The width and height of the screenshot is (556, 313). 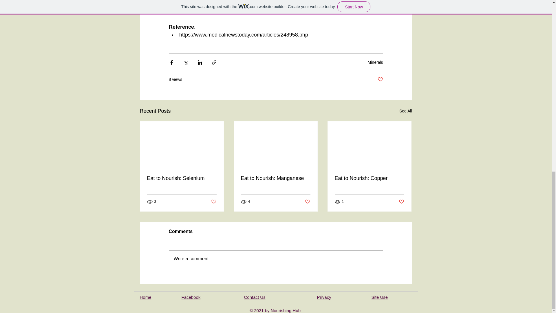 What do you see at coordinates (254, 297) in the screenshot?
I see `Contact Us` at bounding box center [254, 297].